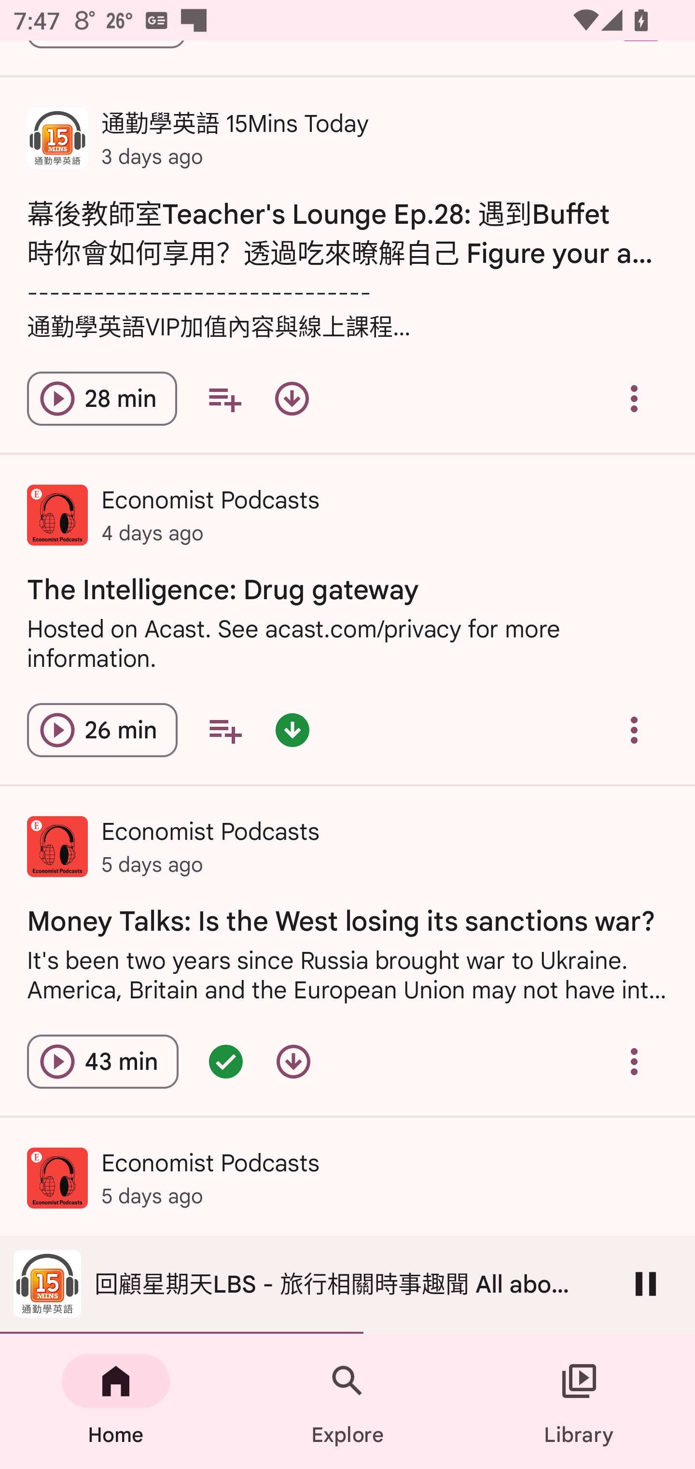 The width and height of the screenshot is (695, 1469). What do you see at coordinates (225, 730) in the screenshot?
I see `Add to your queue` at bounding box center [225, 730].